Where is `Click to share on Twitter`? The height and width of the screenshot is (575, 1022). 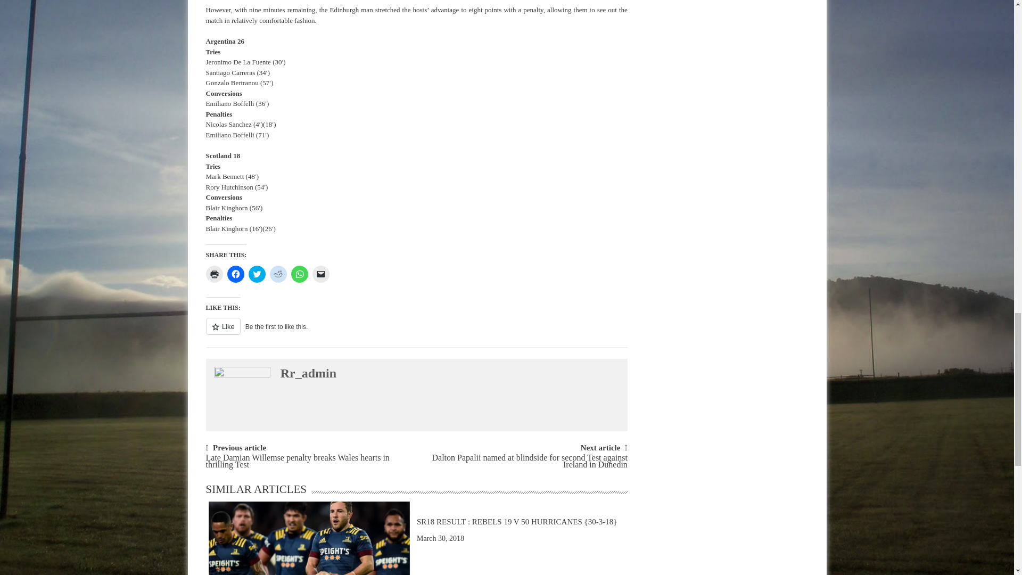 Click to share on Twitter is located at coordinates (257, 274).